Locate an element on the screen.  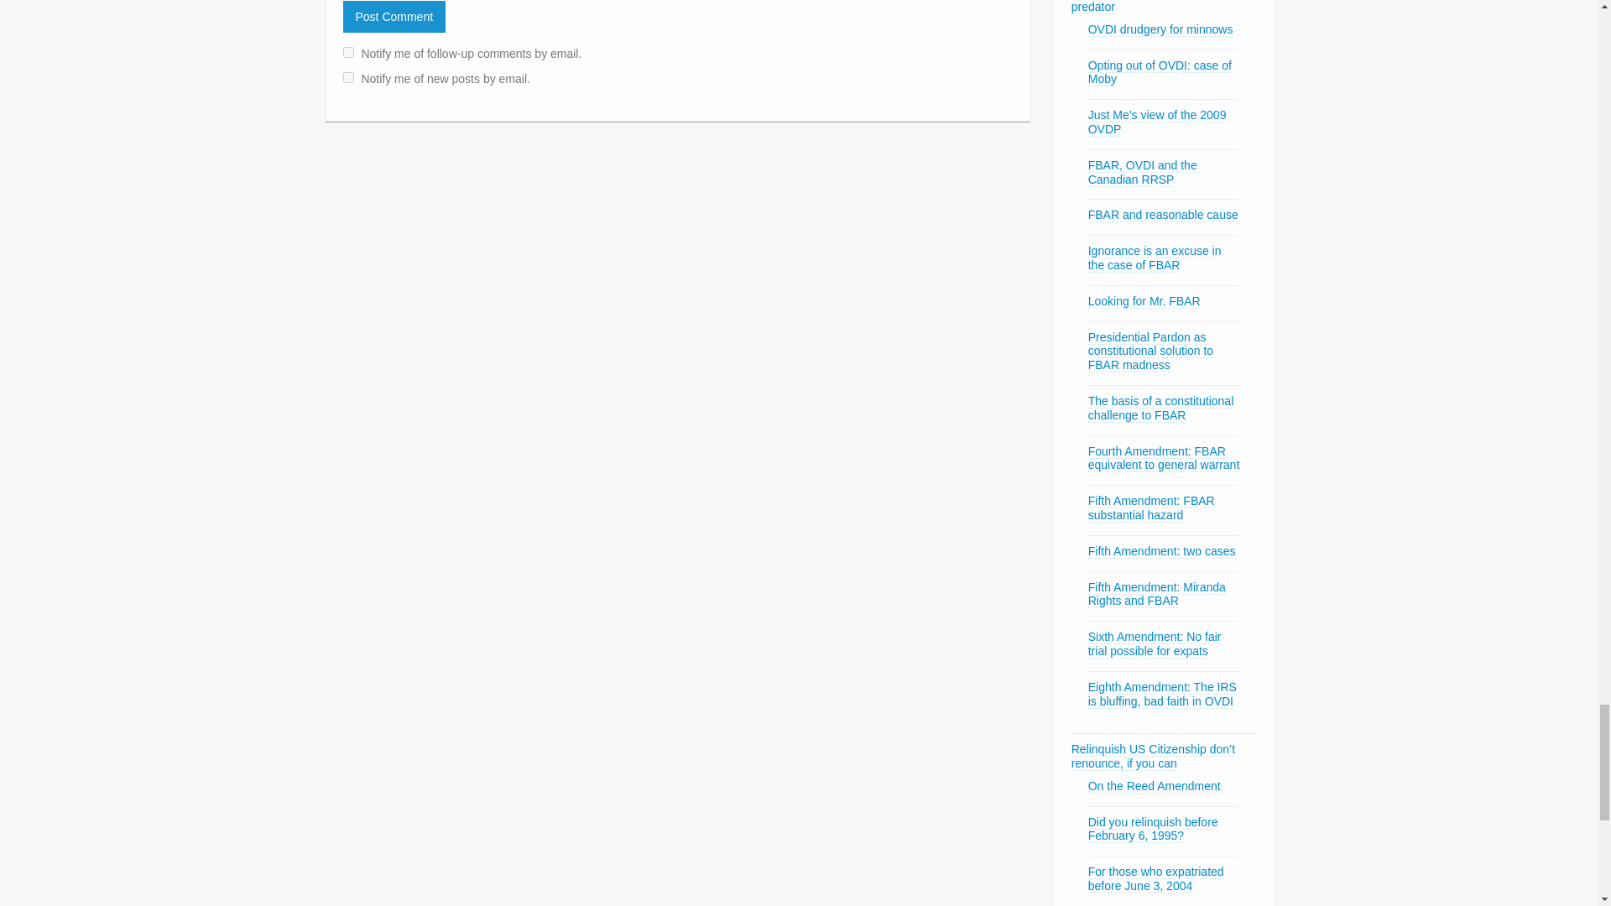
Post Comment is located at coordinates (394, 17).